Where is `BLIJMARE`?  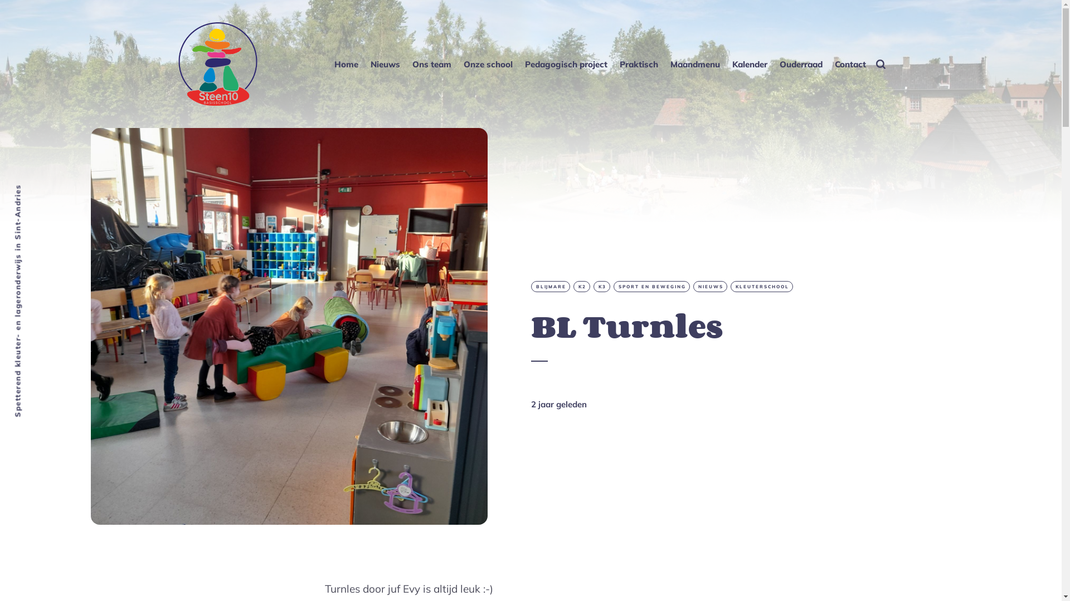
BLIJMARE is located at coordinates (550, 287).